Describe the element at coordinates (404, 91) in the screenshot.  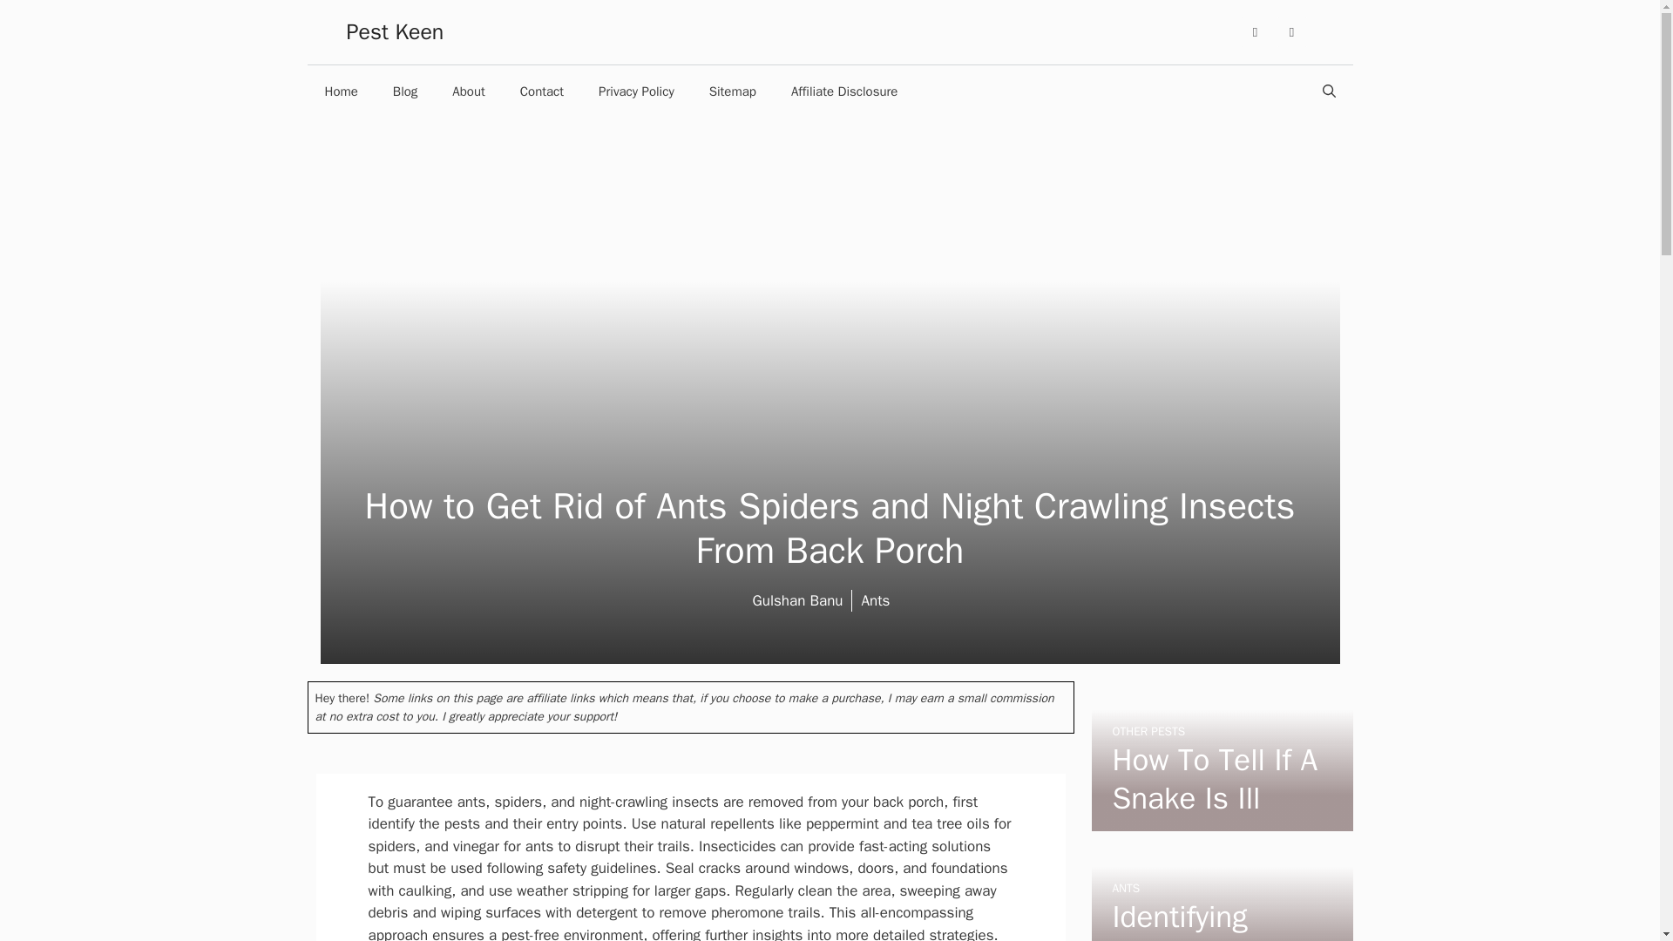
I see `Blog` at that location.